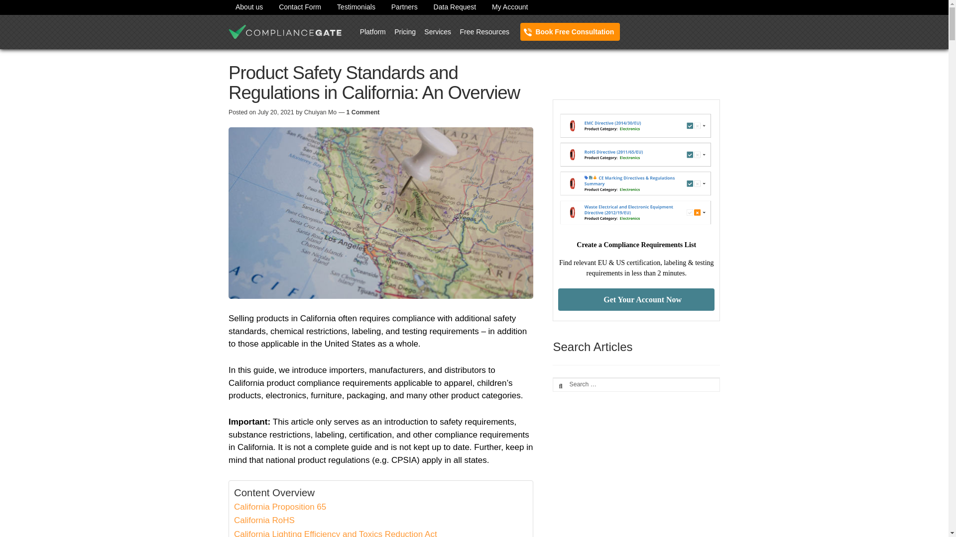 The width and height of the screenshot is (956, 537). I want to click on My Account, so click(509, 7).